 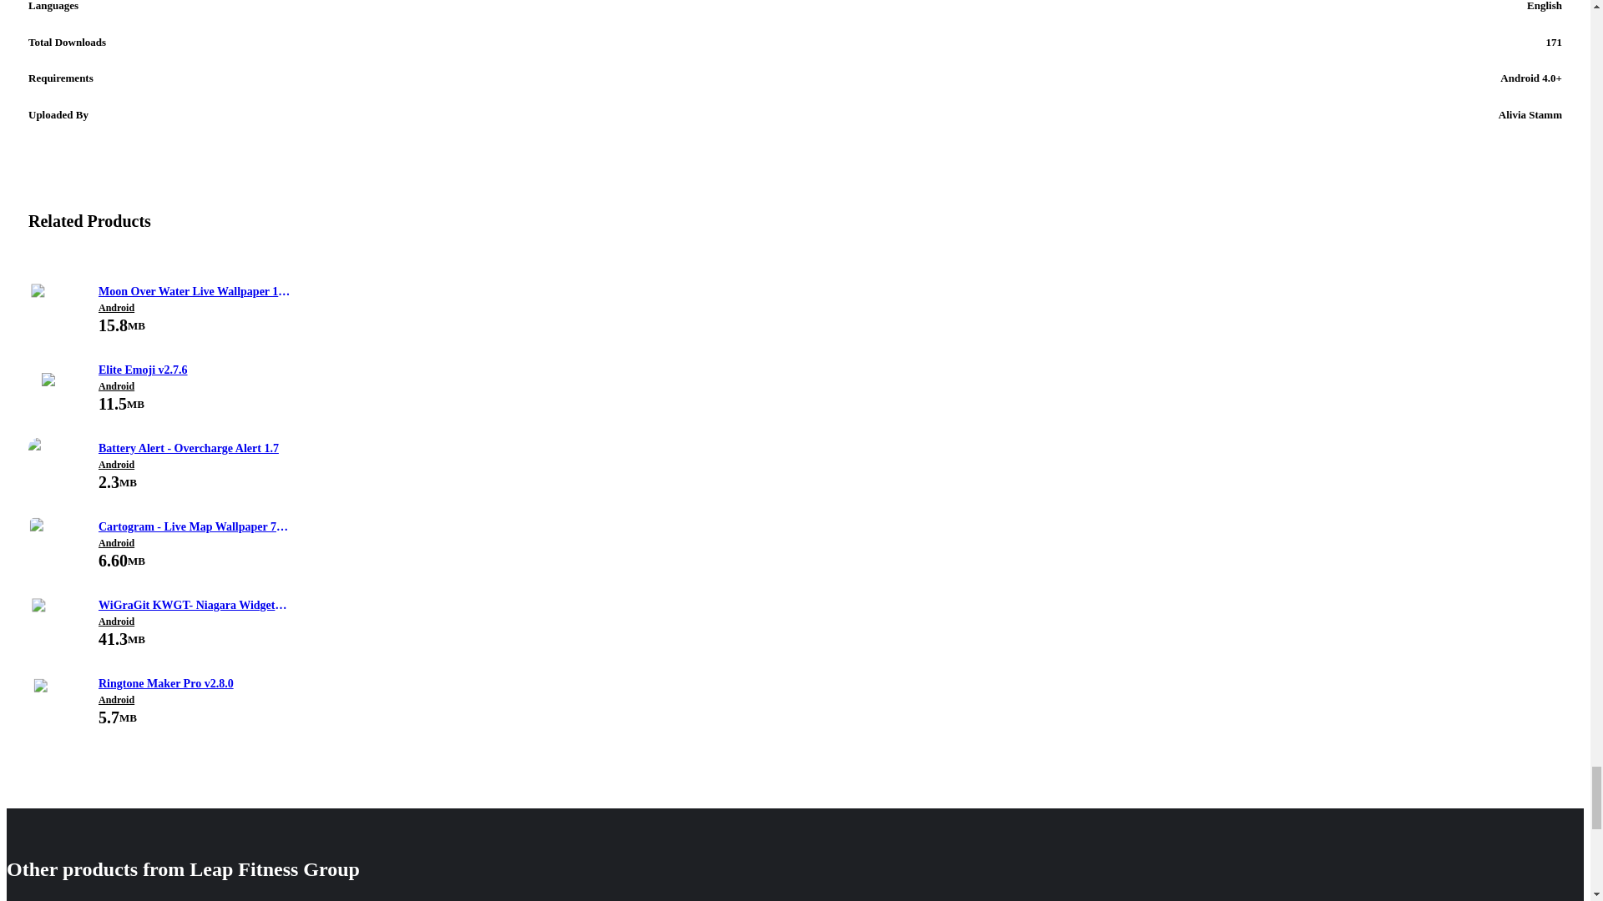 I want to click on Android, so click(x=194, y=621).